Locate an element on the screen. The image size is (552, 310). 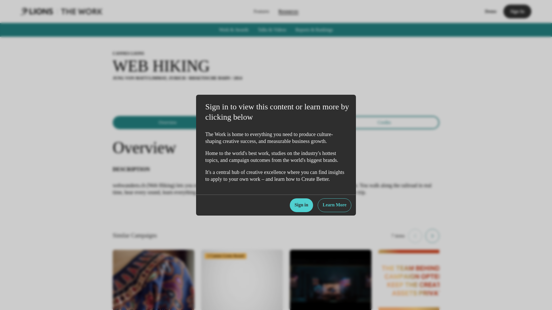
Go to next carousel item is located at coordinates (432, 236).